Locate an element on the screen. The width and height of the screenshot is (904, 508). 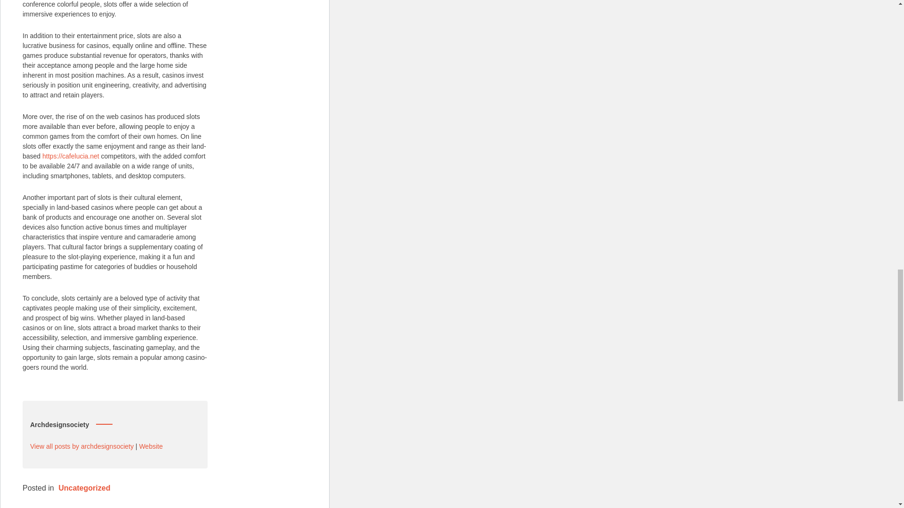
View all posts by archdesignsociety is located at coordinates (82, 445).